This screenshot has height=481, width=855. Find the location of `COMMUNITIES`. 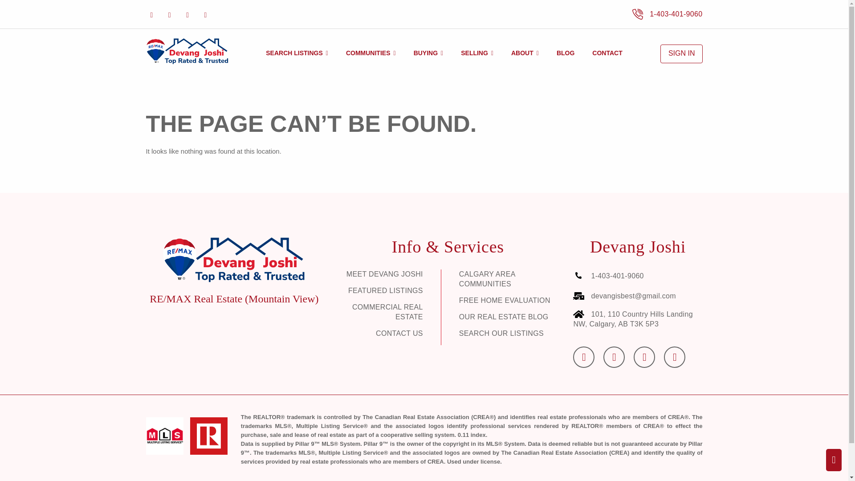

COMMUNITIES is located at coordinates (371, 53).